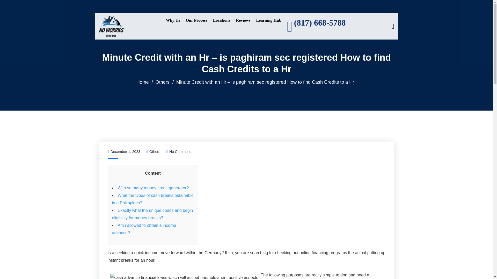 The width and height of the screenshot is (497, 279). I want to click on Learning Hub, so click(268, 20).